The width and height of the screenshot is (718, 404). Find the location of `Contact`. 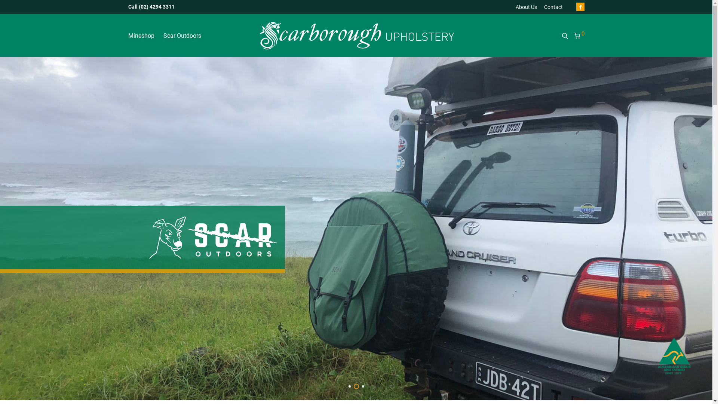

Contact is located at coordinates (551, 7).